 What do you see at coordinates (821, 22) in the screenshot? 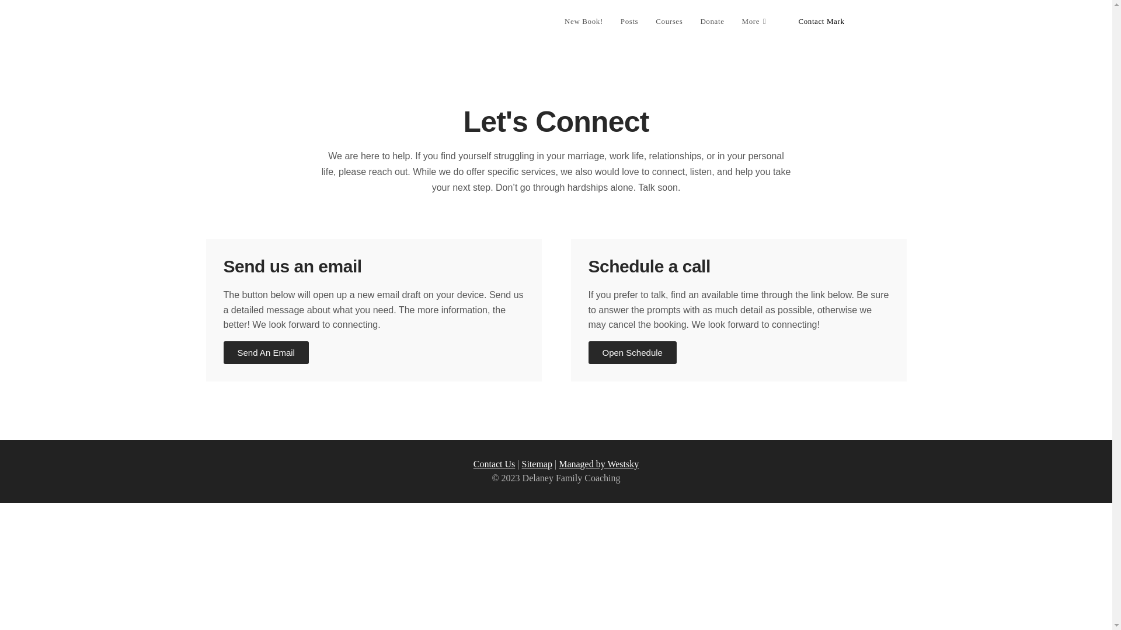
I see `Contact Mark` at bounding box center [821, 22].